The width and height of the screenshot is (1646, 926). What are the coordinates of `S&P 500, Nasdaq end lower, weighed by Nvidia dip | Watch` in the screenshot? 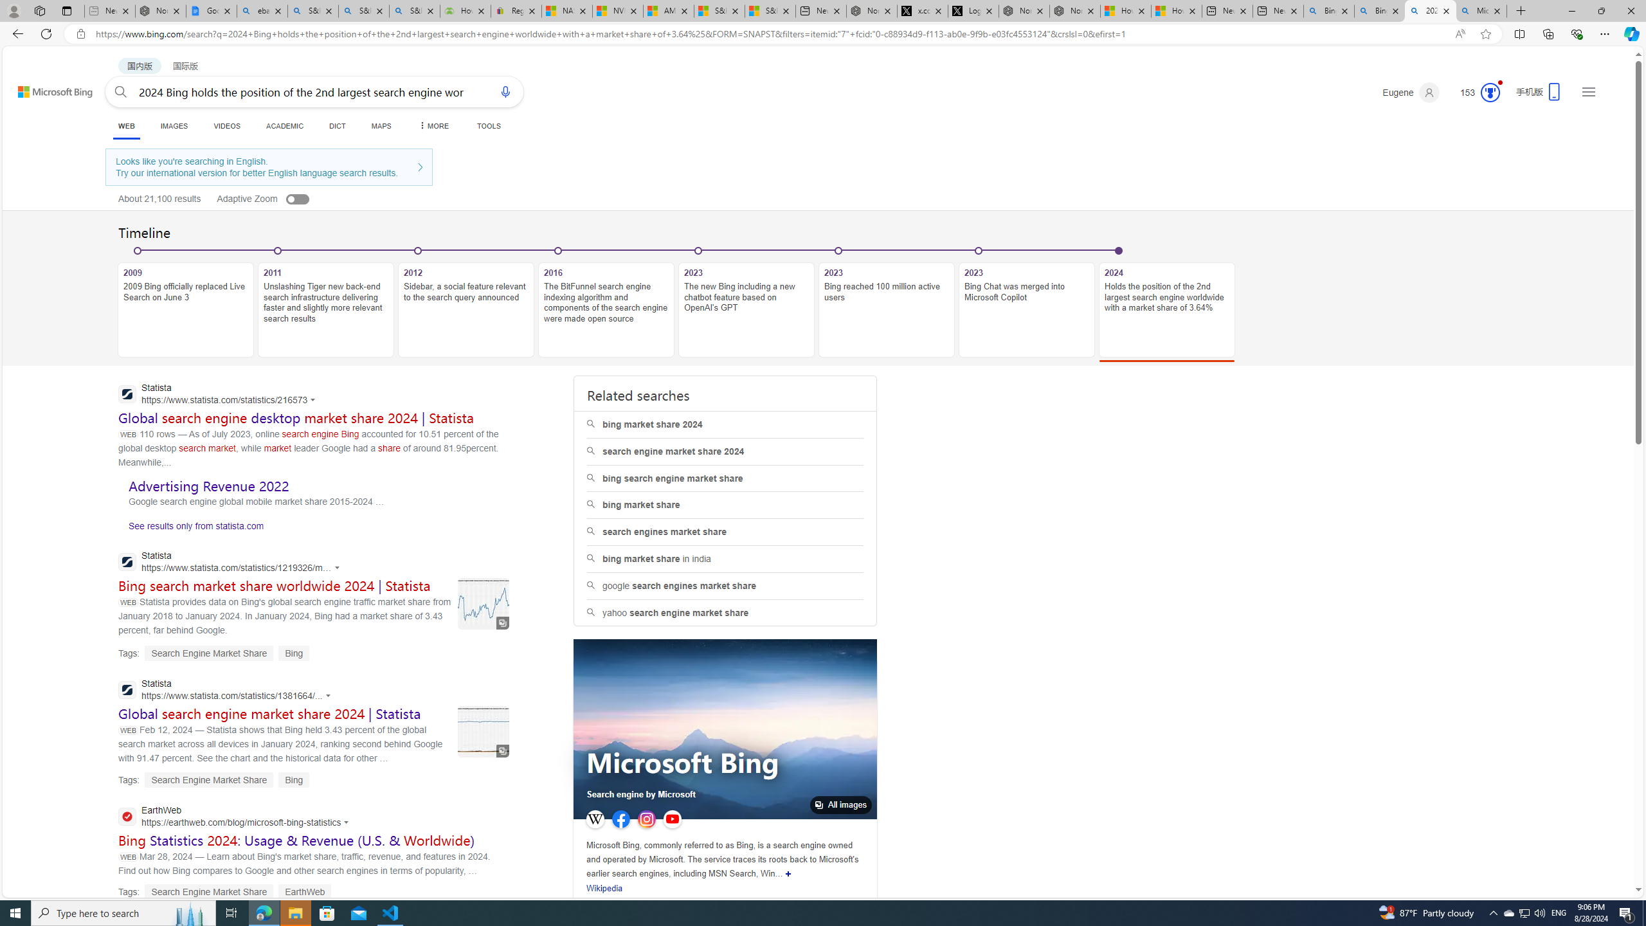 It's located at (770, 11).